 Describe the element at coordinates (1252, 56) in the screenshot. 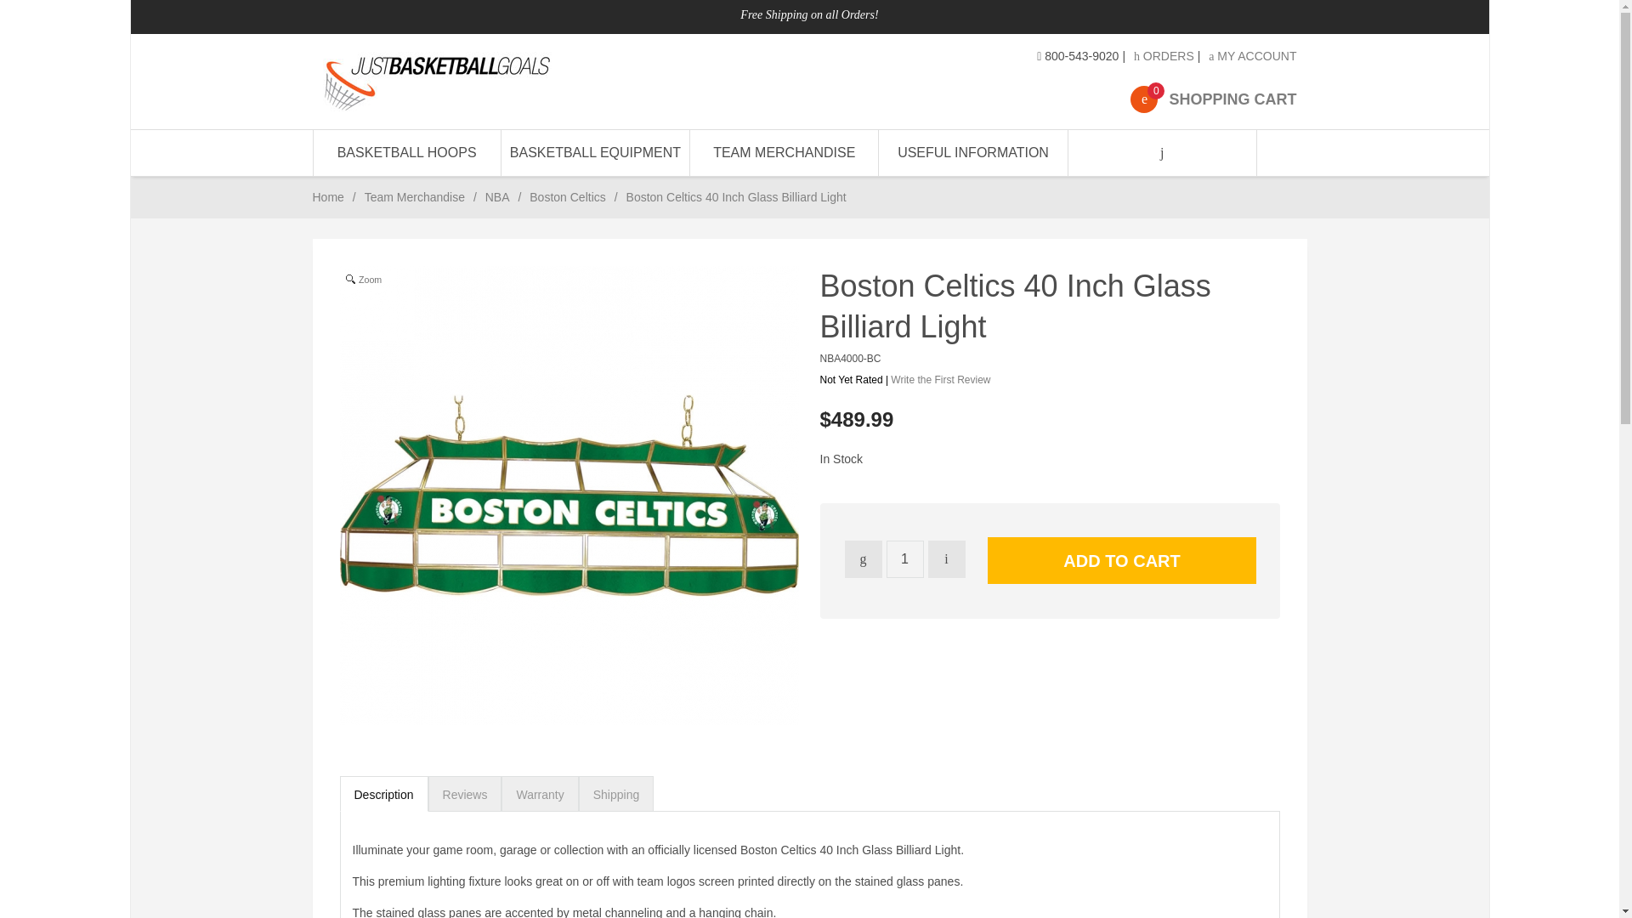

I see `MY ACCOUNT` at that location.